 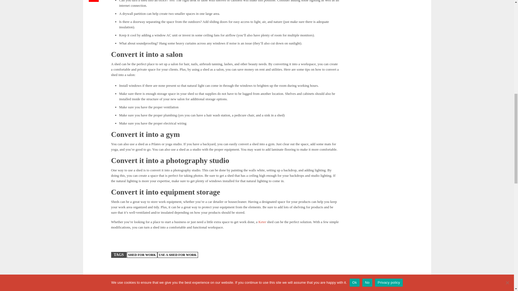 I want to click on SHED FOR WORK, so click(x=142, y=255).